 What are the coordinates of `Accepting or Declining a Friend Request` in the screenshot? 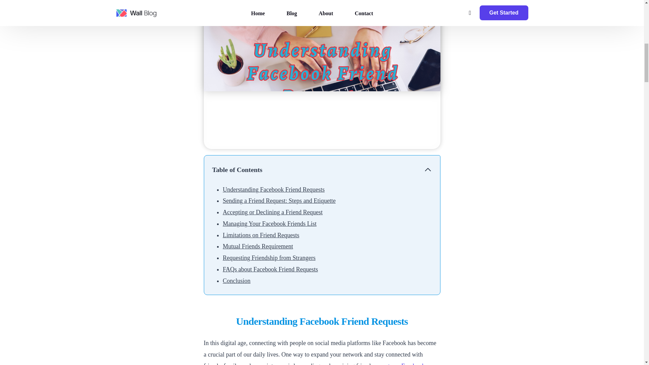 It's located at (272, 212).